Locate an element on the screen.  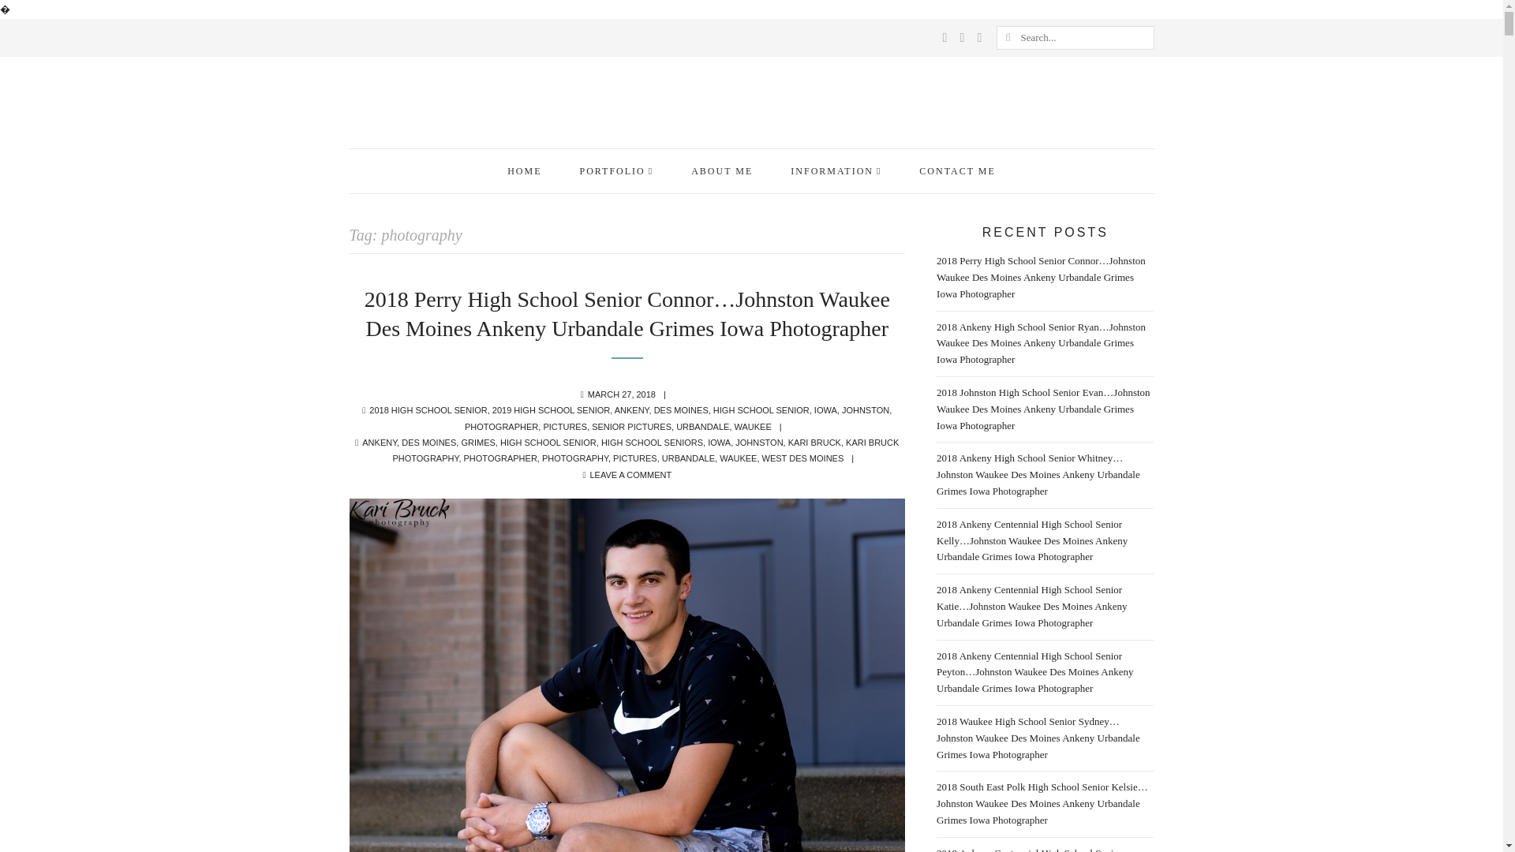
IOWA is located at coordinates (825, 410).